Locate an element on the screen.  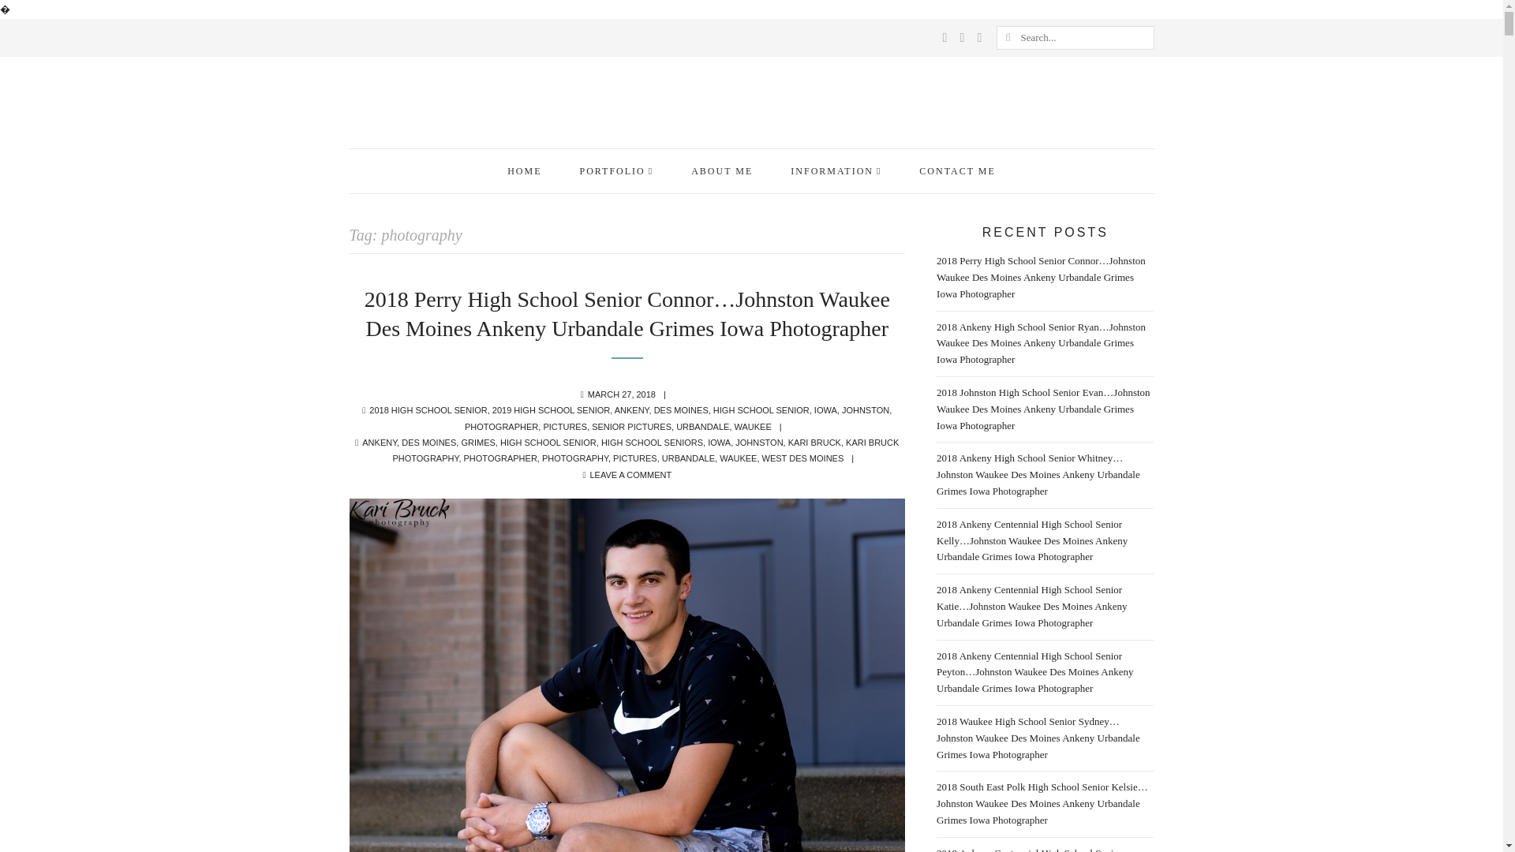
IOWA is located at coordinates (825, 410).